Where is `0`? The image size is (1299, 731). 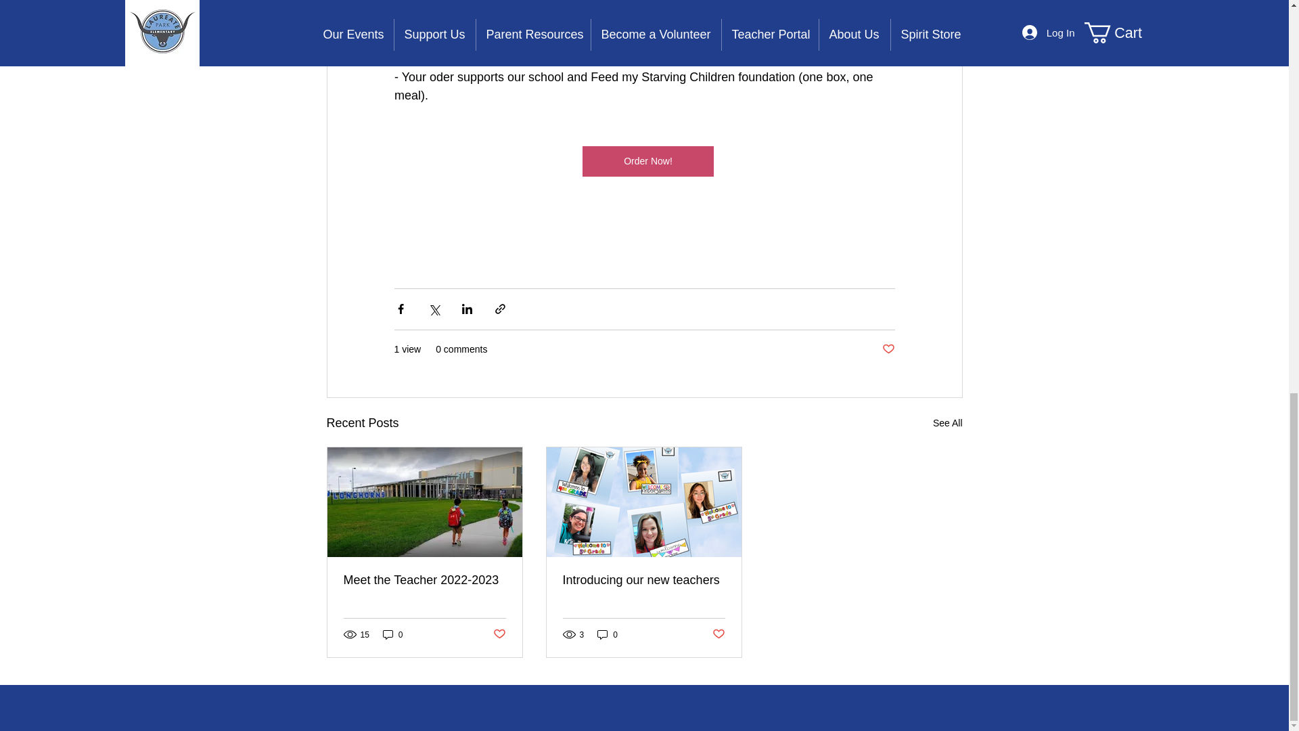
0 is located at coordinates (392, 634).